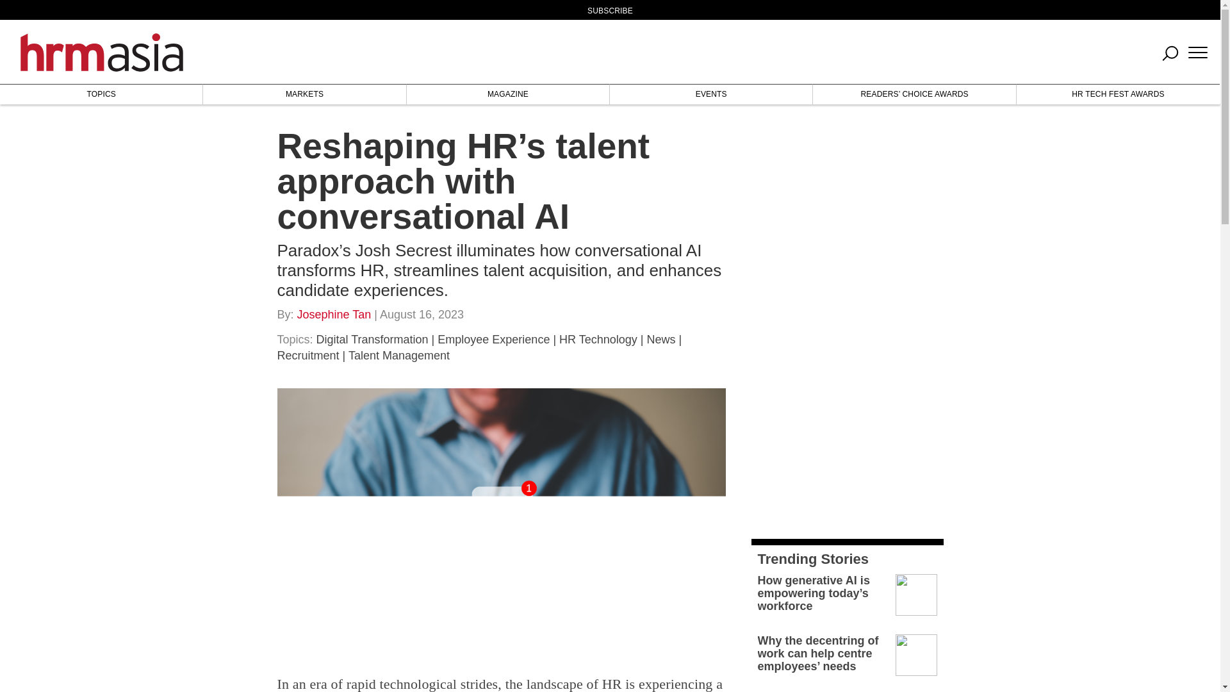  I want to click on HR TECH FEST AWARDS, so click(1119, 94).